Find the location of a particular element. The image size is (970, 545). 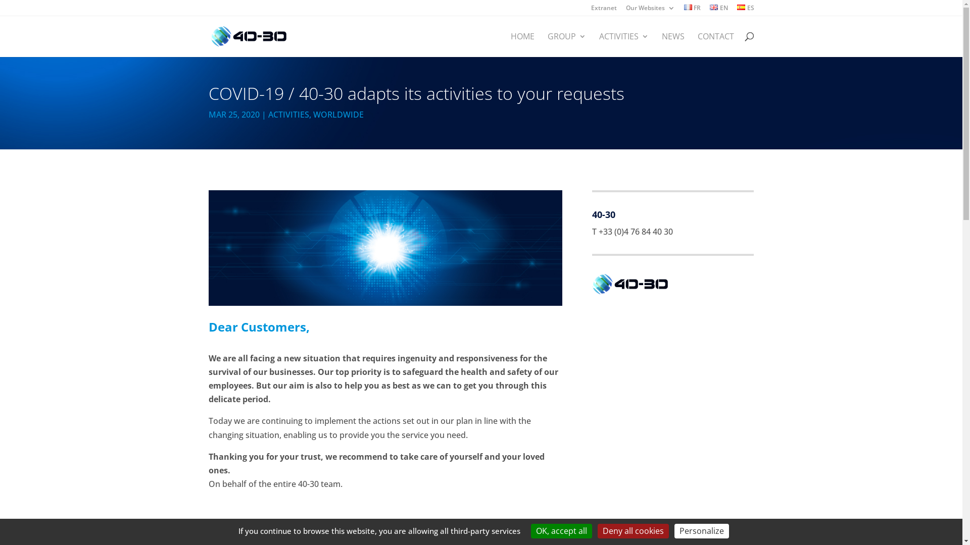

ES is located at coordinates (746, 10).